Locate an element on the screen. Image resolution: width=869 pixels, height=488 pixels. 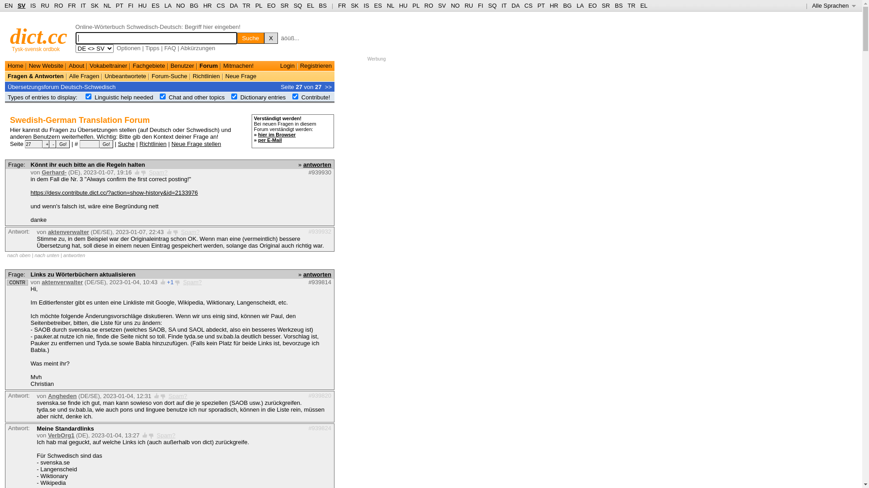
aktenverwalter is located at coordinates (69, 232).